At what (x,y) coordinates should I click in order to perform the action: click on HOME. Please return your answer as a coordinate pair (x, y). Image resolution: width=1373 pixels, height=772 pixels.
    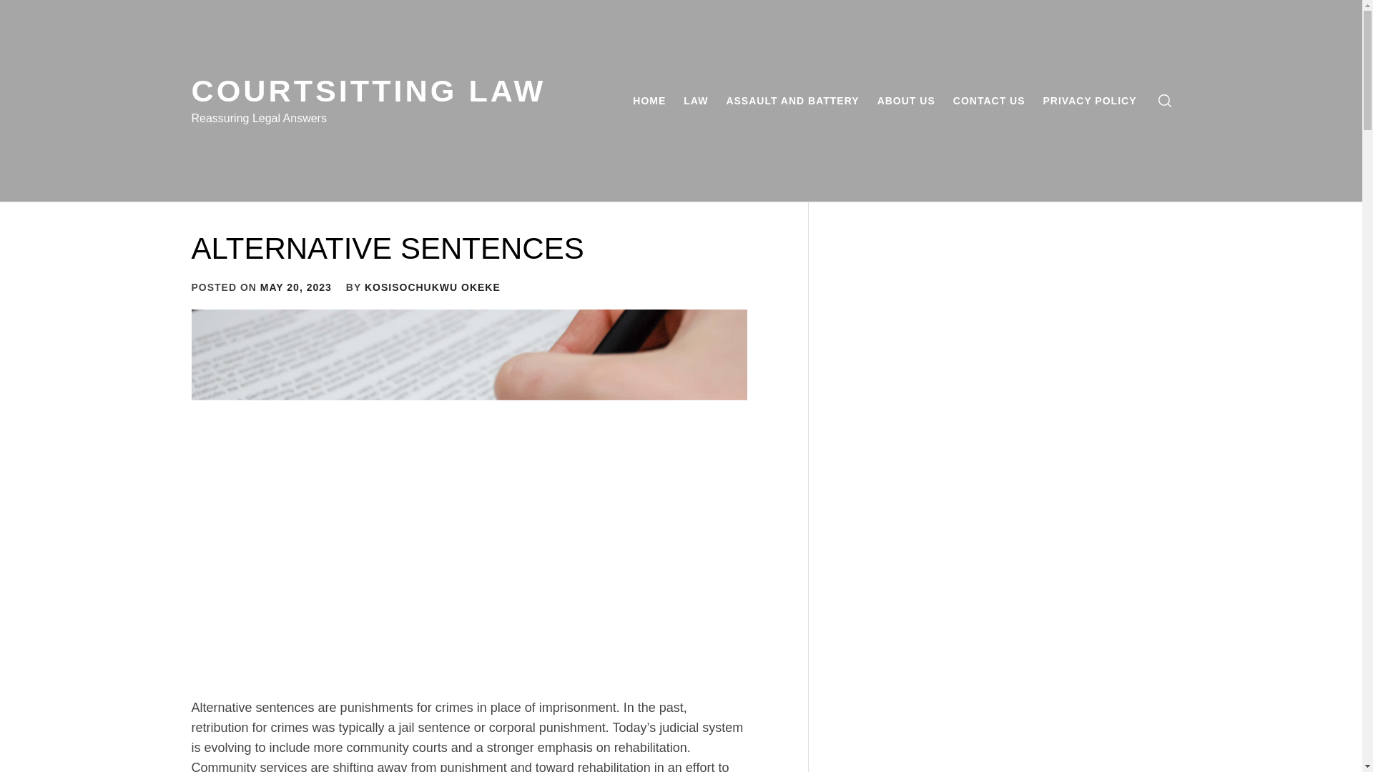
    Looking at the image, I should click on (649, 100).